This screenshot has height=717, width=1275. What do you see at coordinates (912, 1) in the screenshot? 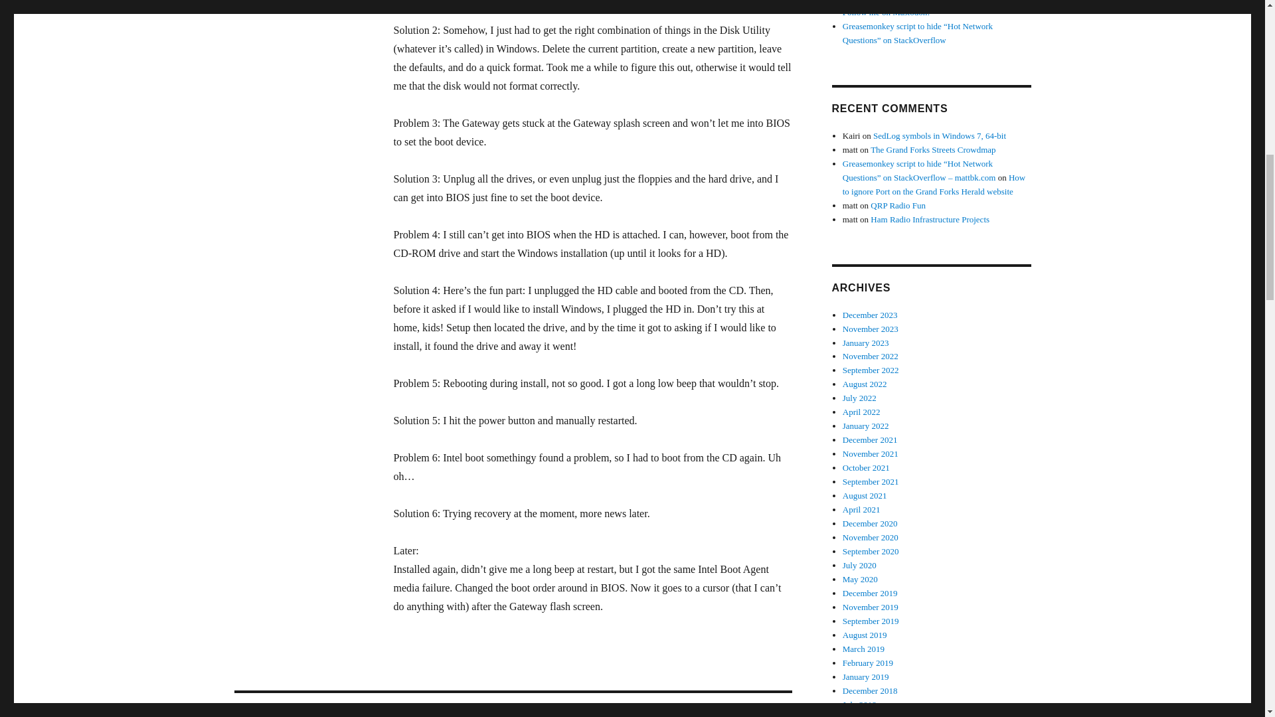
I see `Northern Plains Athletics: End of an Era` at bounding box center [912, 1].